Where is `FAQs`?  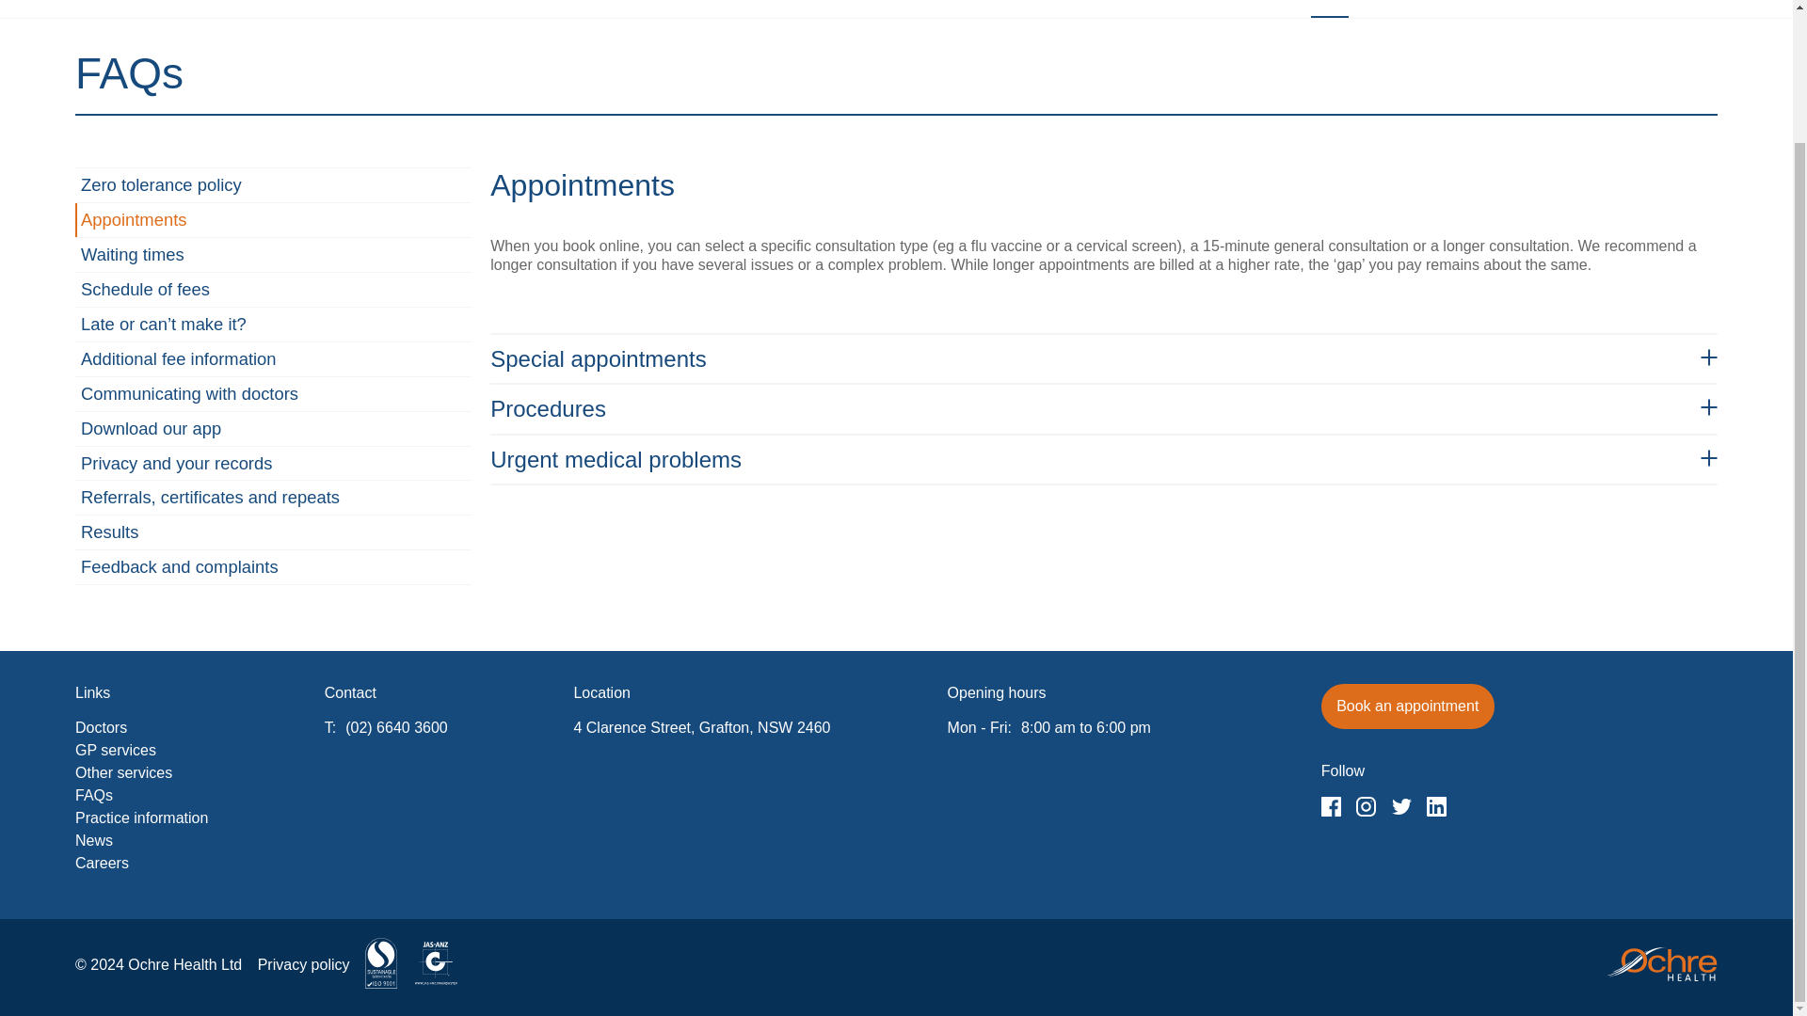
FAQs is located at coordinates (1329, 9).